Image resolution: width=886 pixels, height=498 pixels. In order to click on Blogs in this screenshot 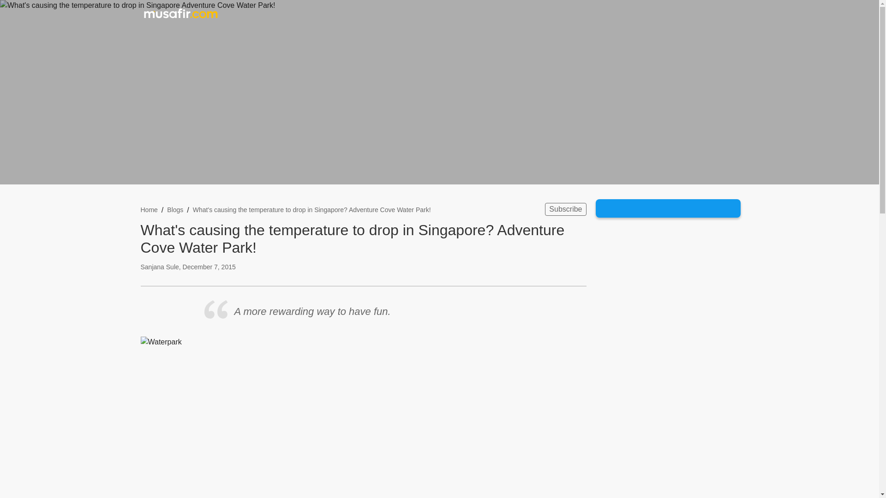, I will do `click(175, 209)`.